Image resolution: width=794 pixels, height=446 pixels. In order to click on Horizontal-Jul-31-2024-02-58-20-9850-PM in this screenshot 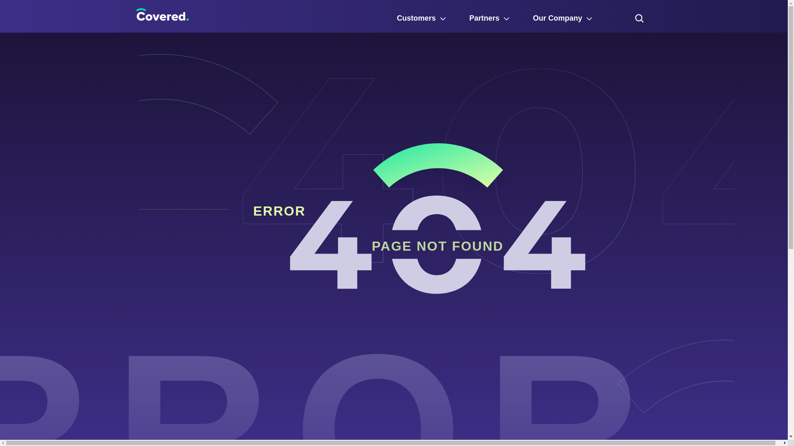, I will do `click(162, 17)`.